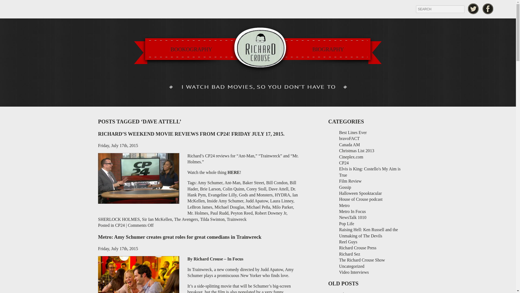  I want to click on Dave Attell, so click(278, 189).